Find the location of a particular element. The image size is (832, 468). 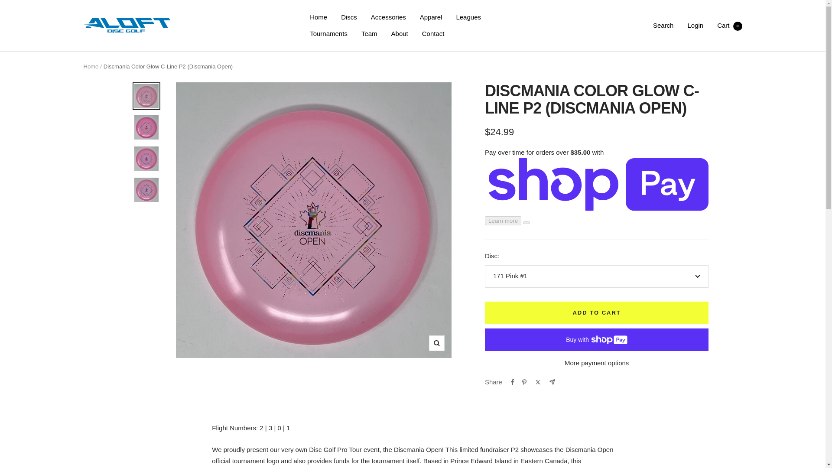

Tournaments is located at coordinates (328, 33).